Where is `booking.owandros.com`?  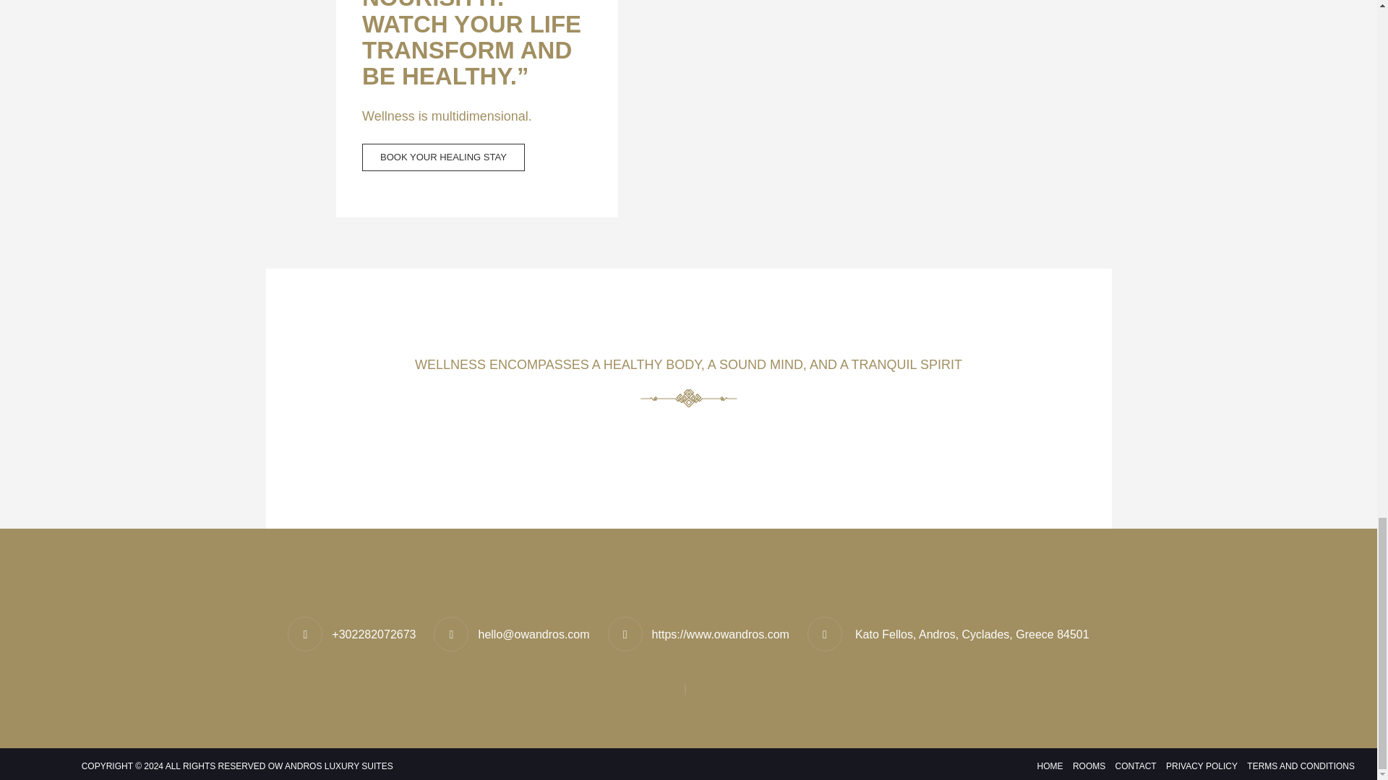 booking.owandros.com is located at coordinates (443, 157).